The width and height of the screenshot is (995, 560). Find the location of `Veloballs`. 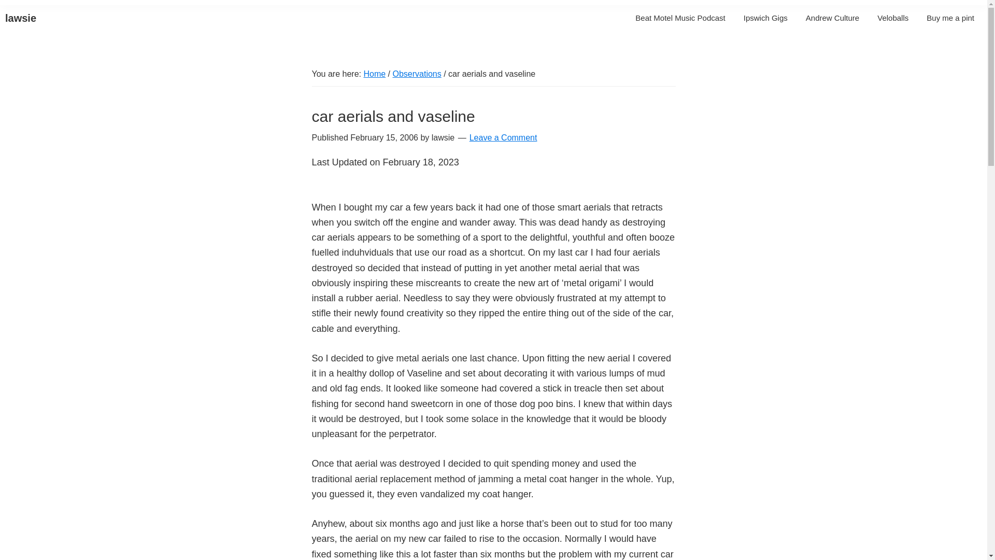

Veloballs is located at coordinates (893, 18).